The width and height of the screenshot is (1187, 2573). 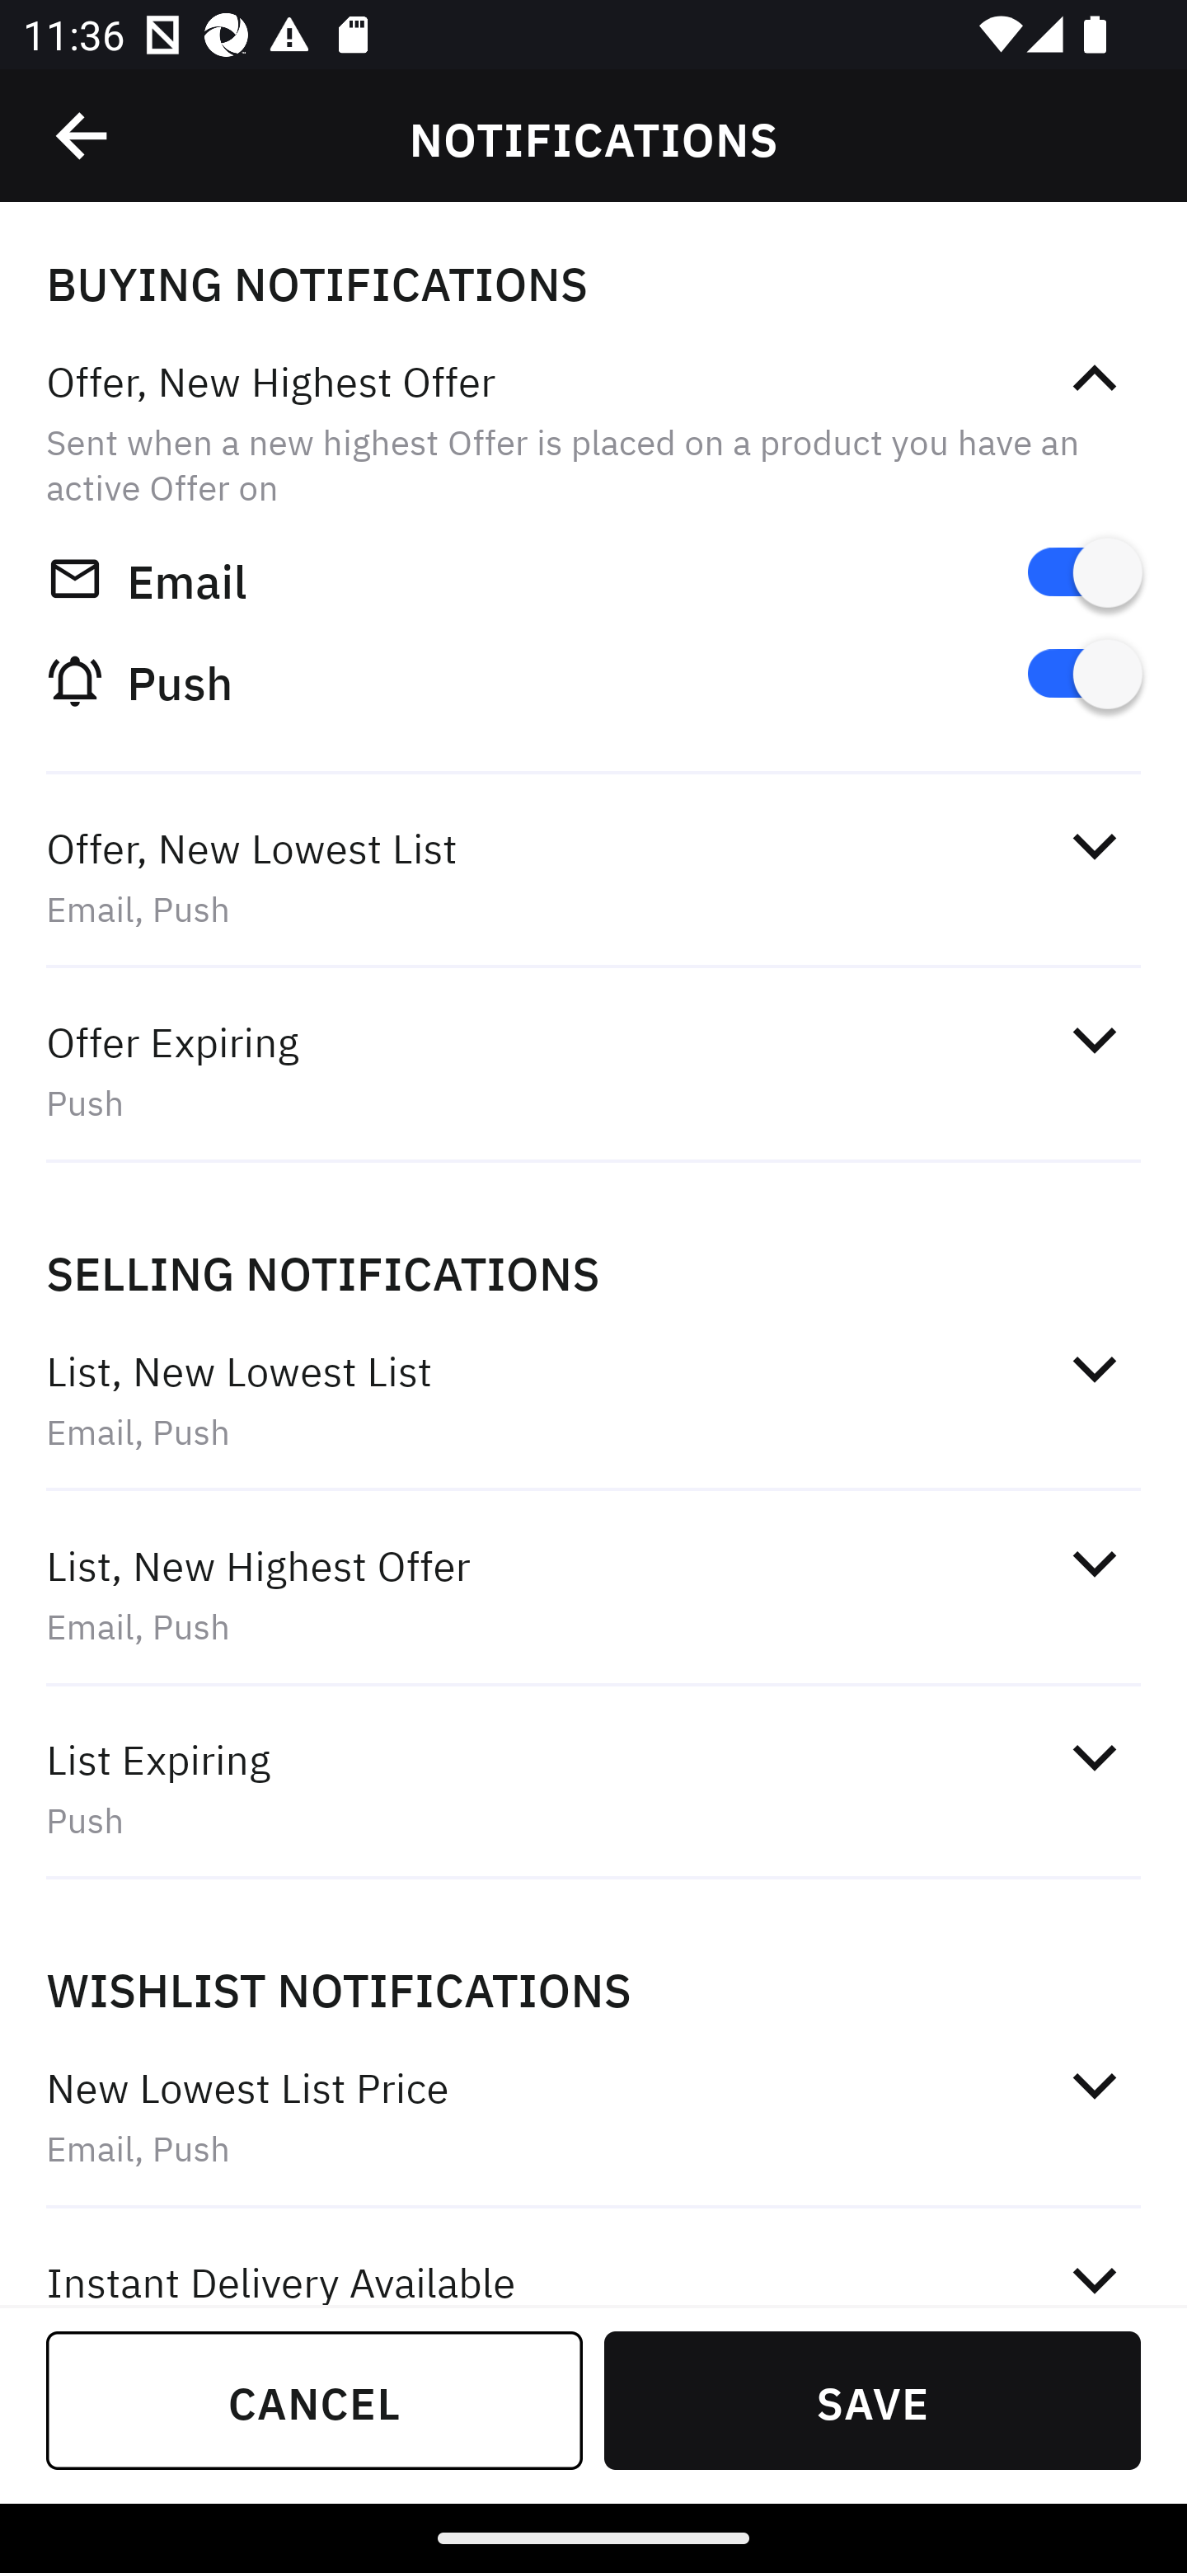 I want to click on , so click(x=1094, y=1757).